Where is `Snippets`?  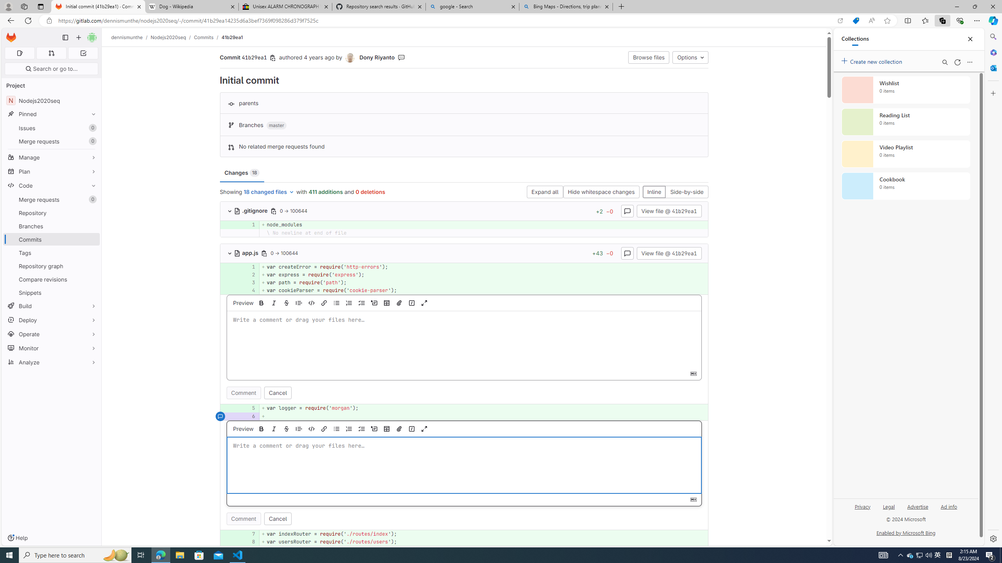 Snippets is located at coordinates (52, 292).